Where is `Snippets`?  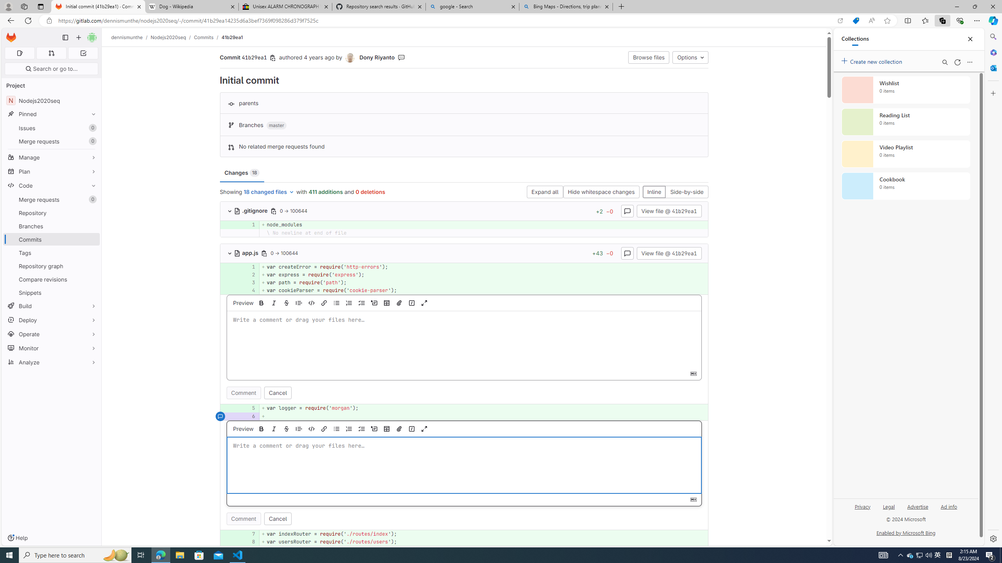 Snippets is located at coordinates (52, 292).